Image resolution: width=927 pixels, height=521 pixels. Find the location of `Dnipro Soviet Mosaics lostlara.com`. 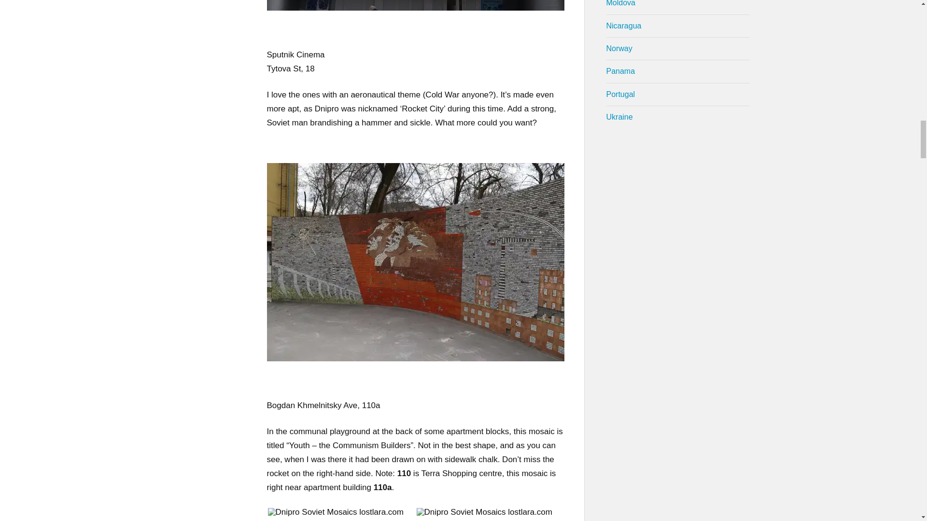

Dnipro Soviet Mosaics lostlara.com is located at coordinates (484, 512).